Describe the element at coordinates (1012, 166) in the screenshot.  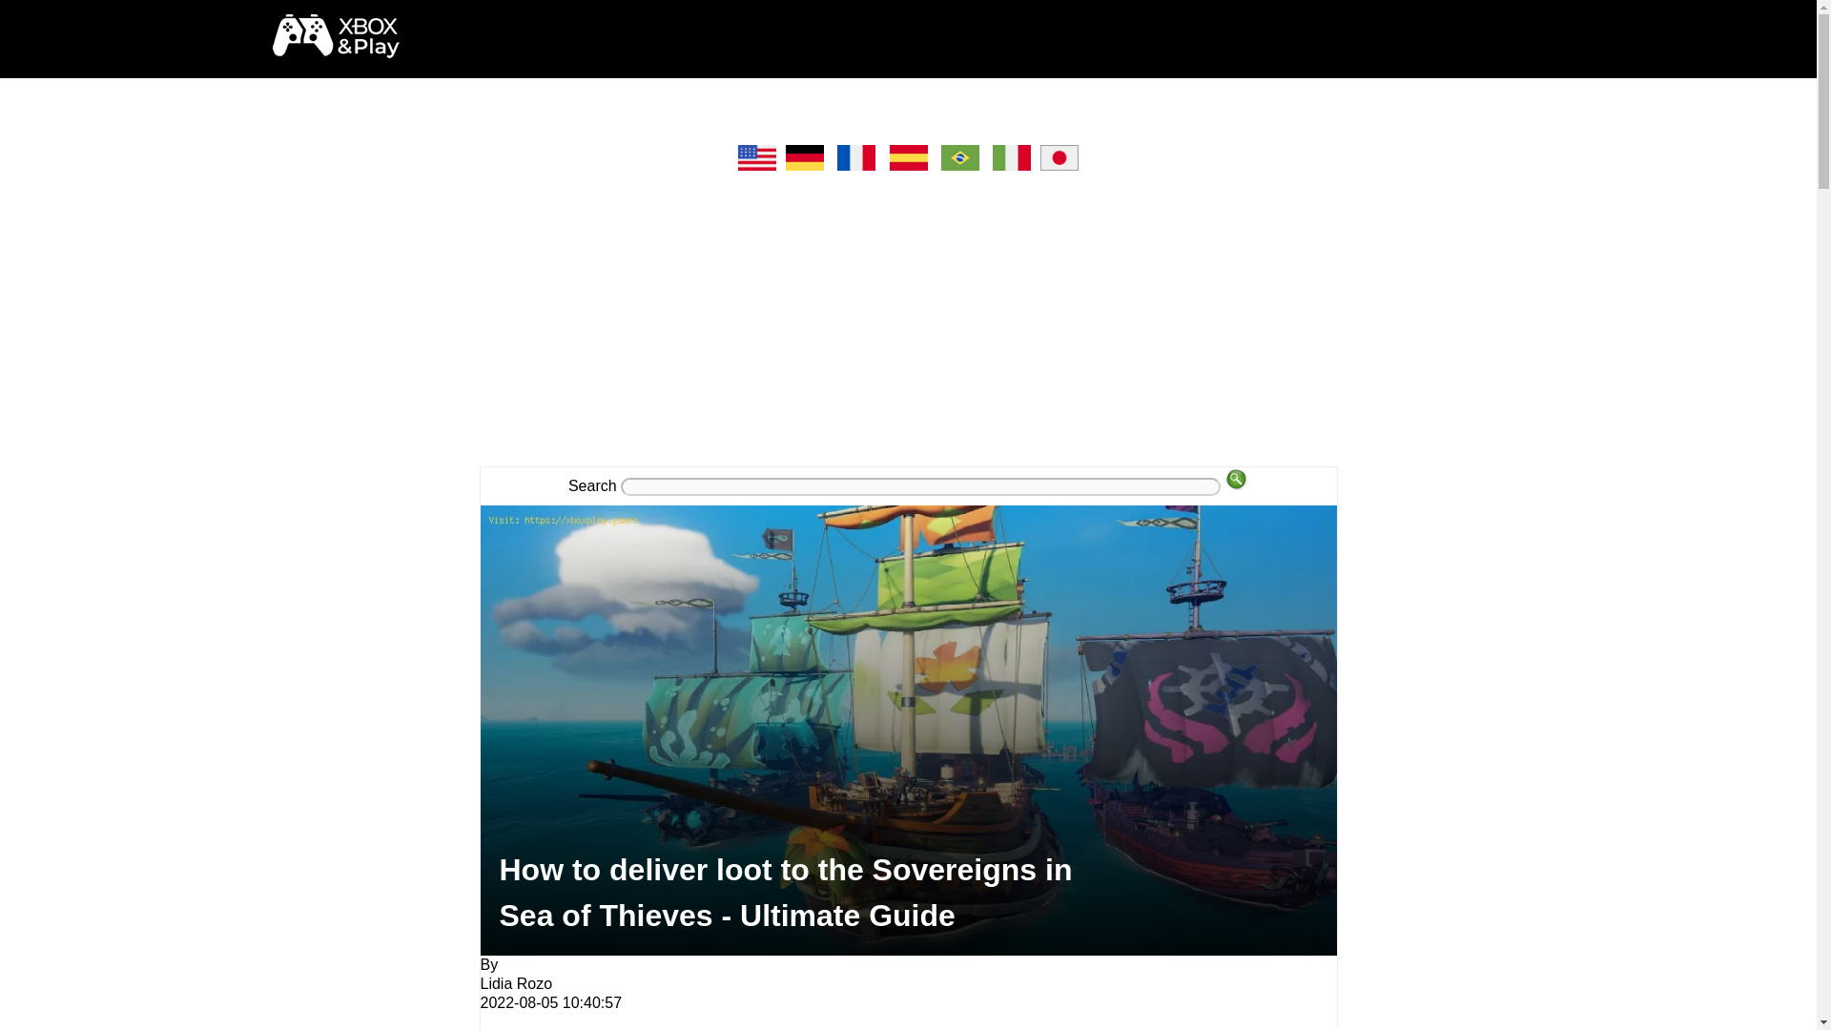
I see `Xbox Play games Italian` at that location.